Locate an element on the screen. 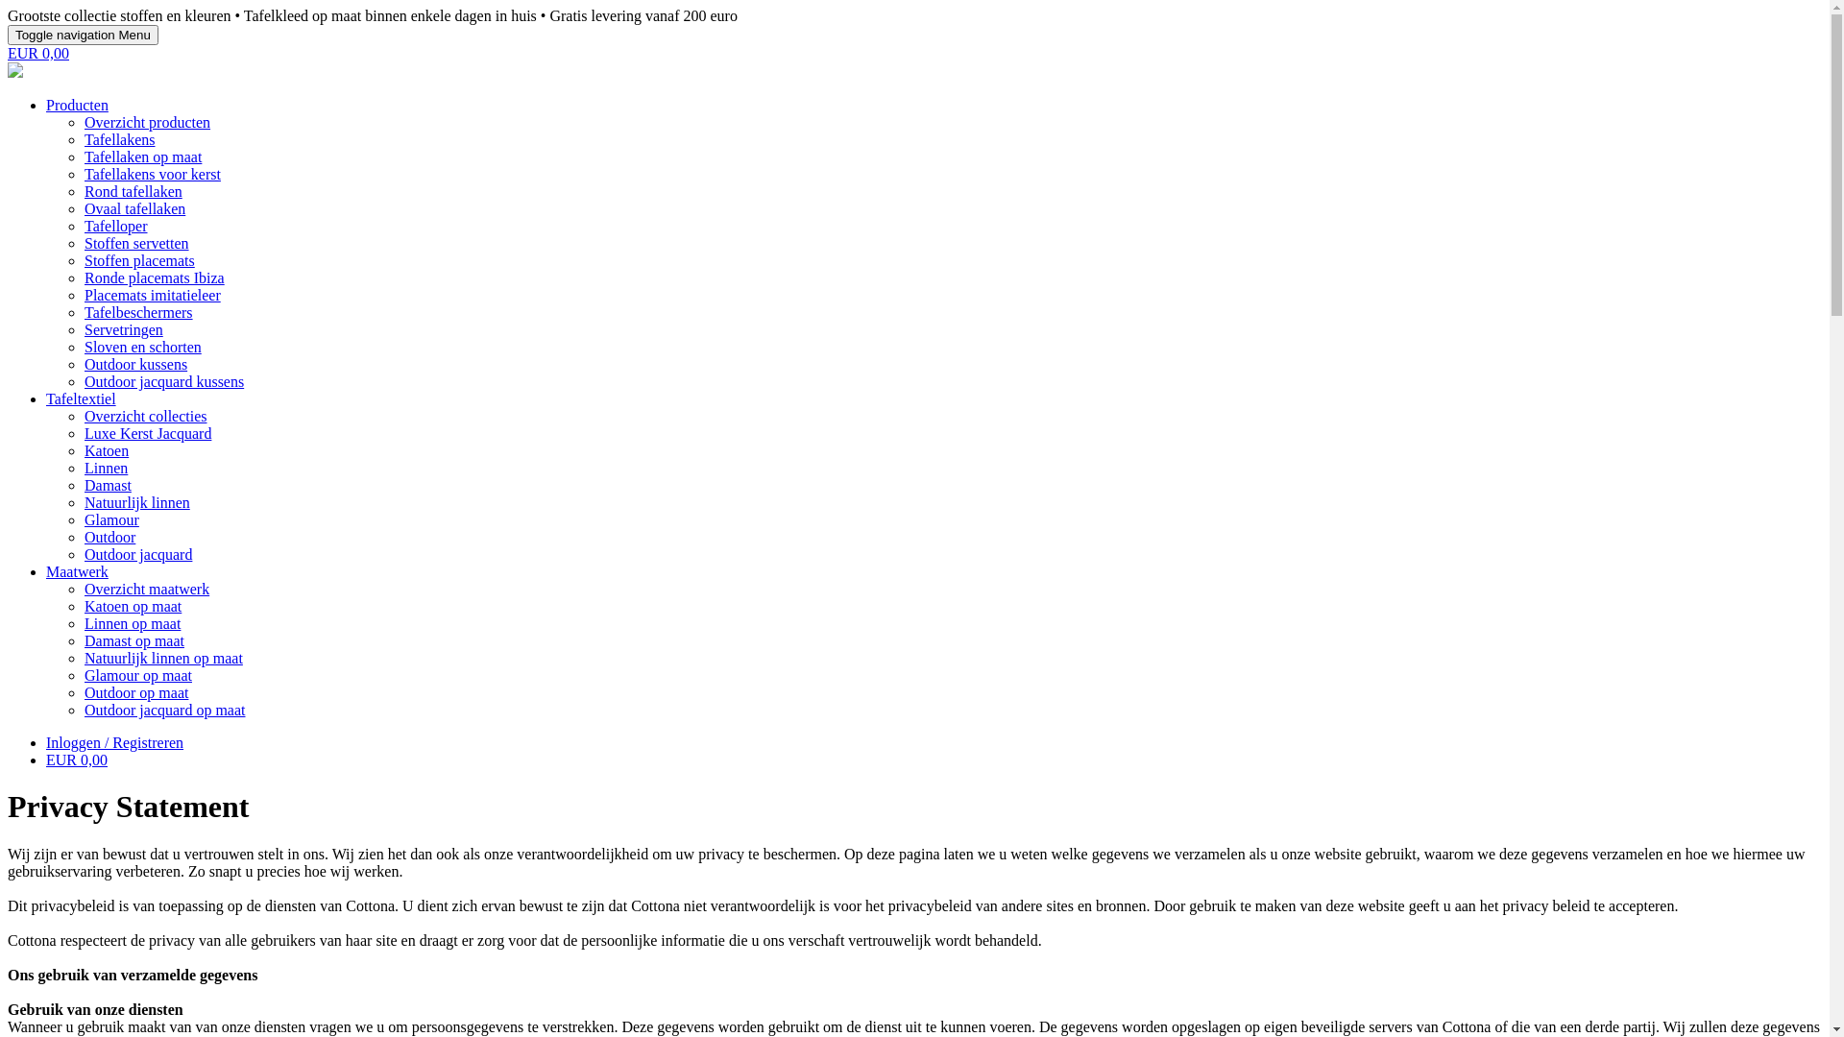 Image resolution: width=1844 pixels, height=1037 pixels. Sloven en schorten is located at coordinates (143, 348).